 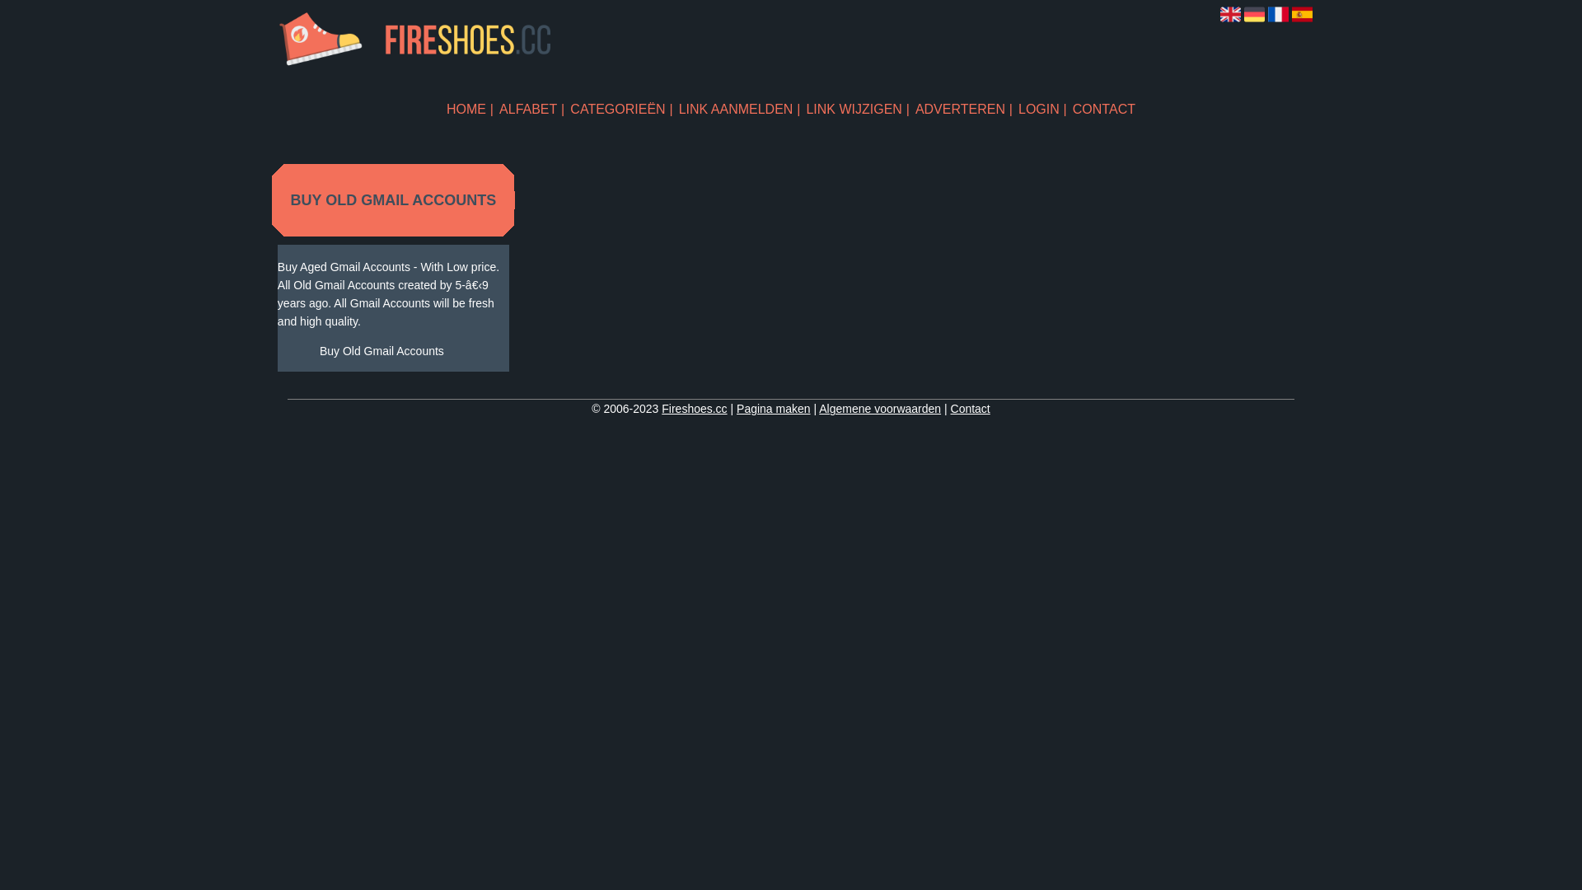 What do you see at coordinates (1104, 109) in the screenshot?
I see `CONTACT` at bounding box center [1104, 109].